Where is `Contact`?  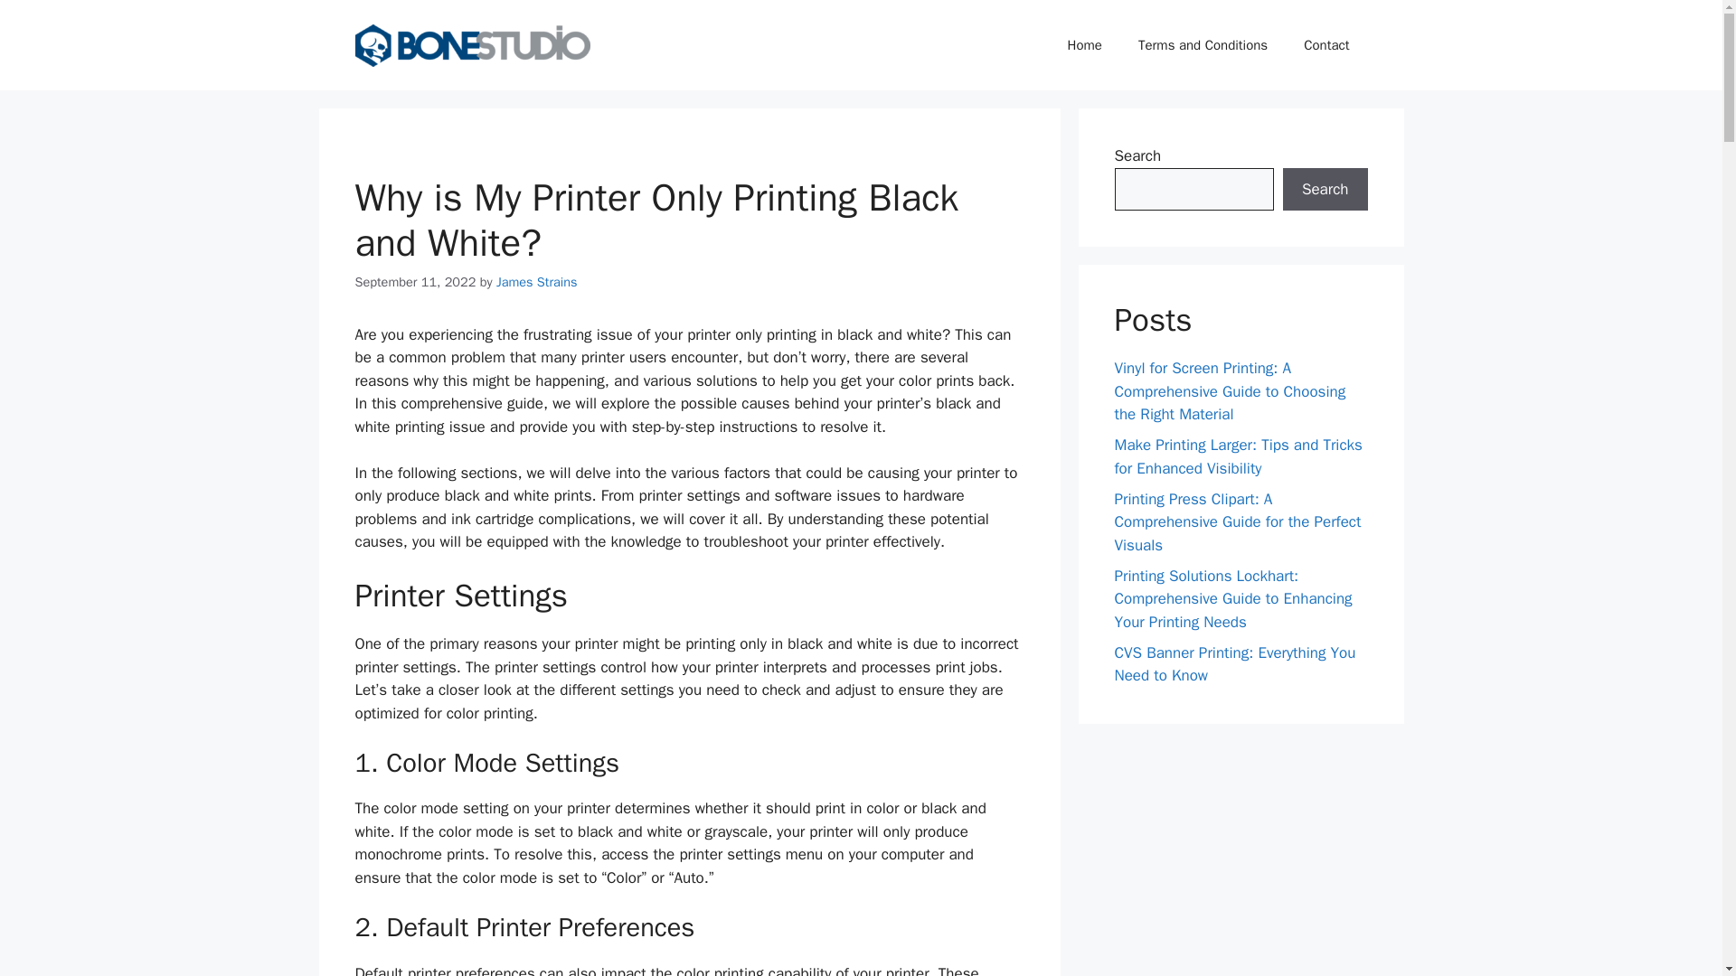
Contact is located at coordinates (1326, 45).